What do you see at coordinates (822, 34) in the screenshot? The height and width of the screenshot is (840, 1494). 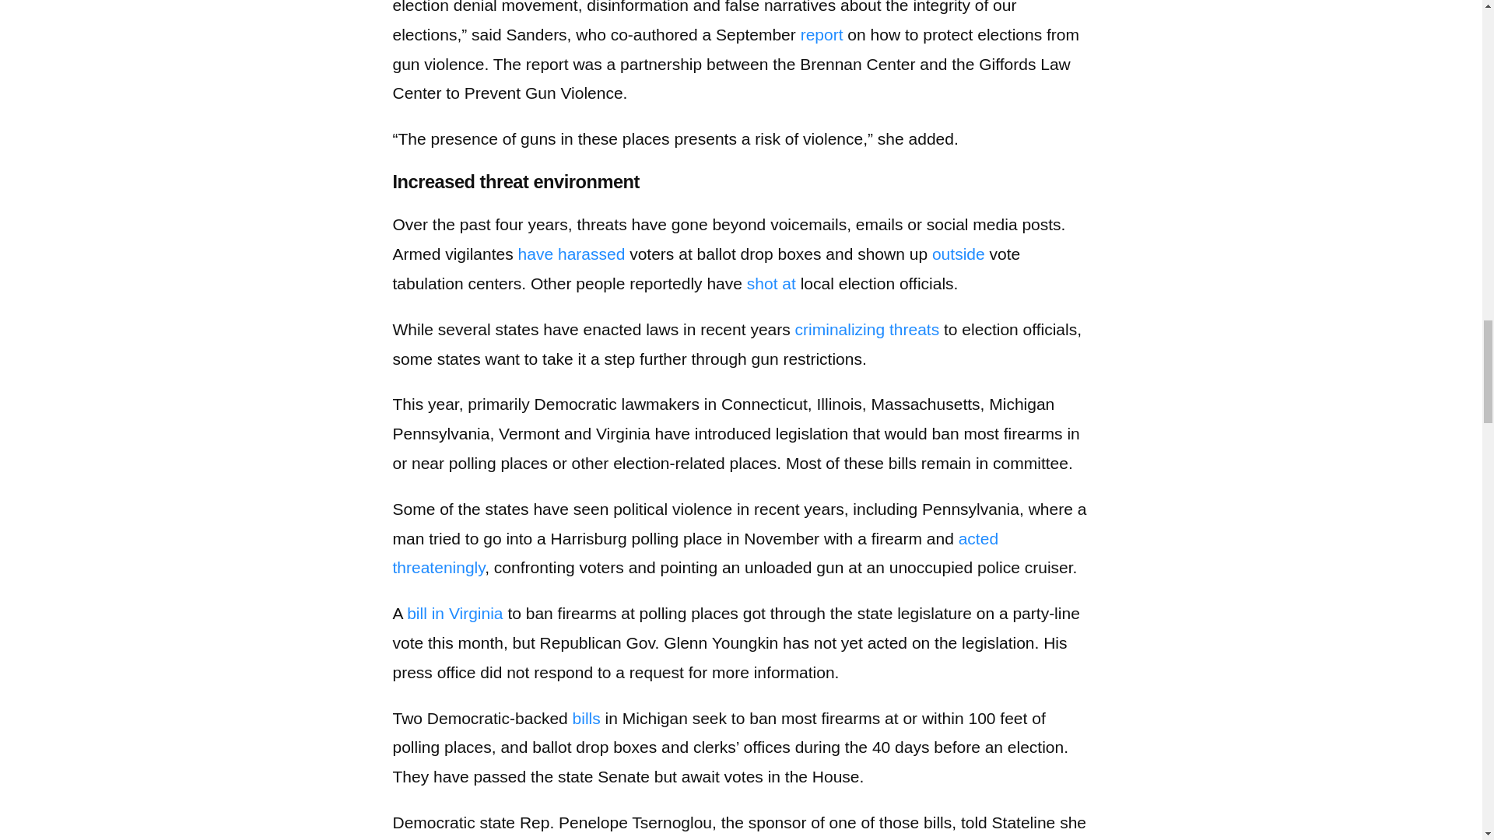 I see `report` at bounding box center [822, 34].